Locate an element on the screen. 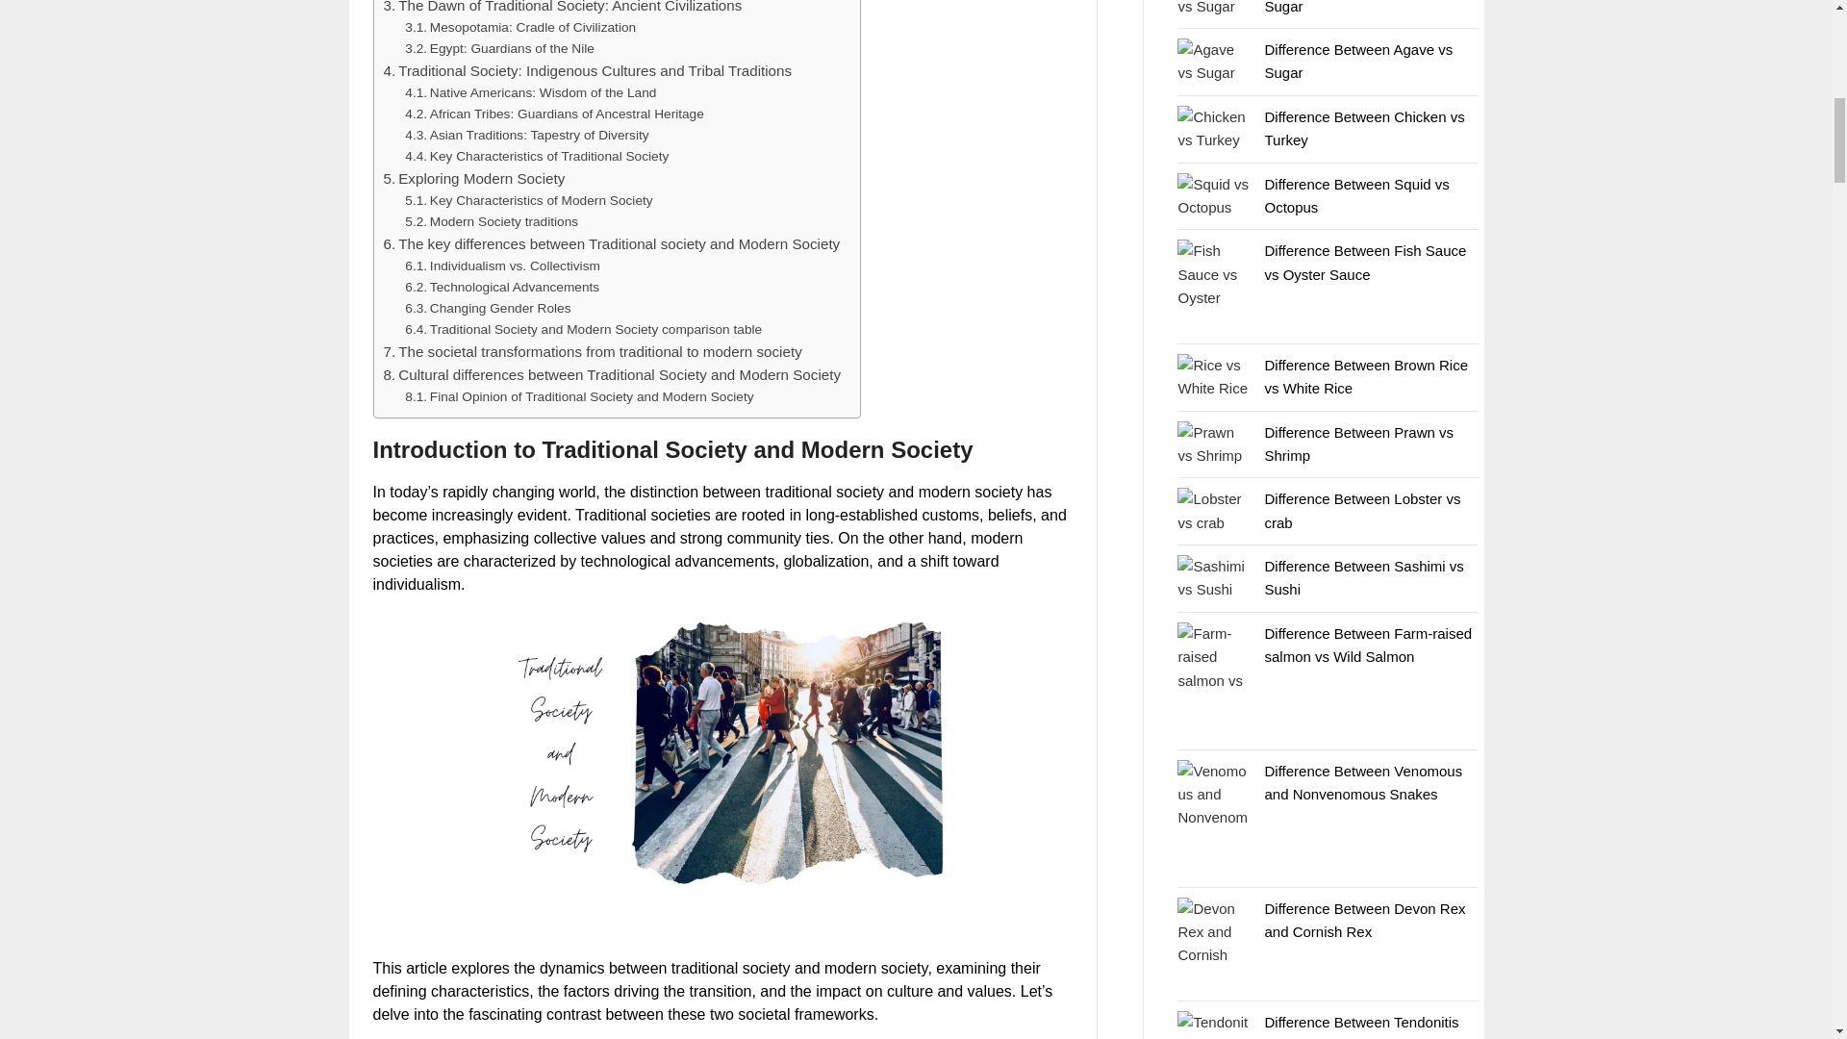  Changing Gender Roles is located at coordinates (487, 308).